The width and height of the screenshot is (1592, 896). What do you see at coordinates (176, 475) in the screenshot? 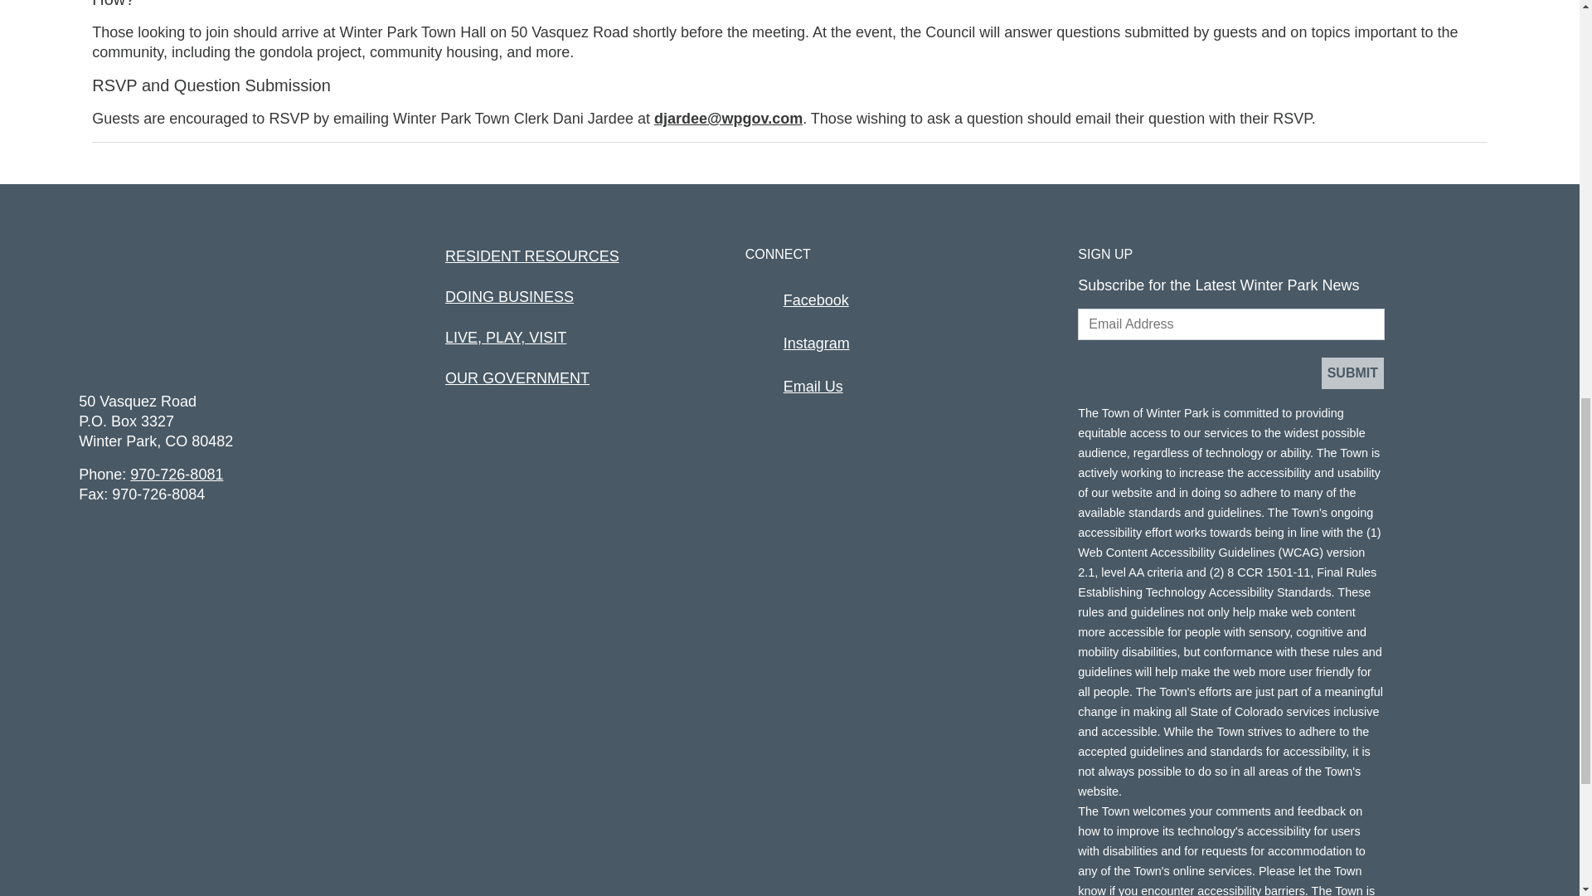
I see `970-726-8081` at bounding box center [176, 475].